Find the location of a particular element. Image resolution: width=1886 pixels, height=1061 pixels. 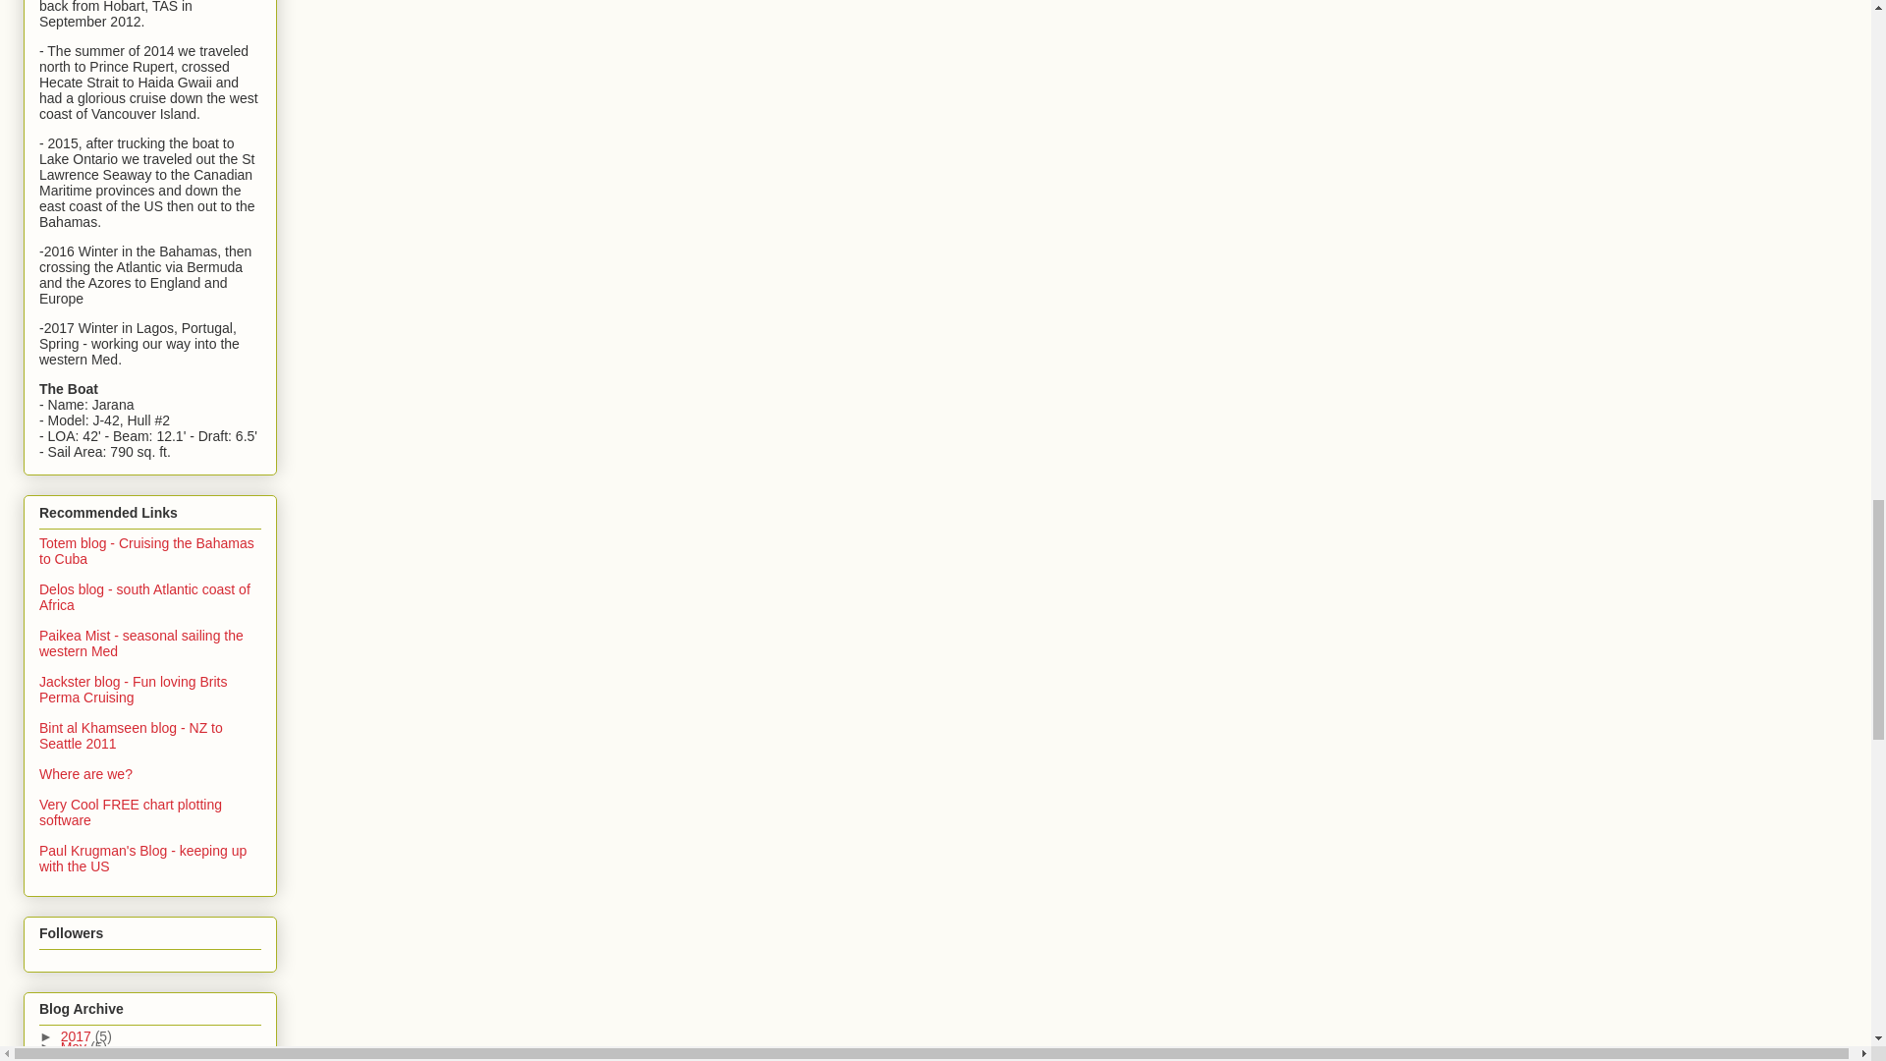

Where are we? is located at coordinates (85, 773).